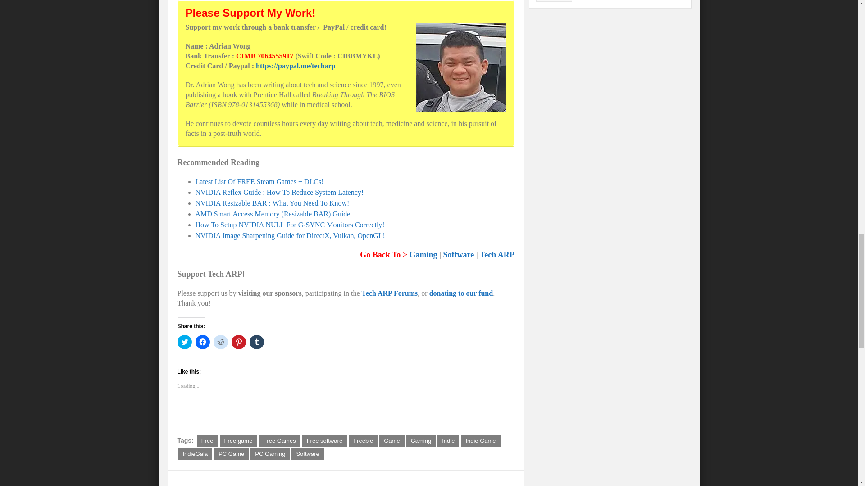 The height and width of the screenshot is (486, 865). What do you see at coordinates (203, 342) in the screenshot?
I see `Click to share on Facebook` at bounding box center [203, 342].